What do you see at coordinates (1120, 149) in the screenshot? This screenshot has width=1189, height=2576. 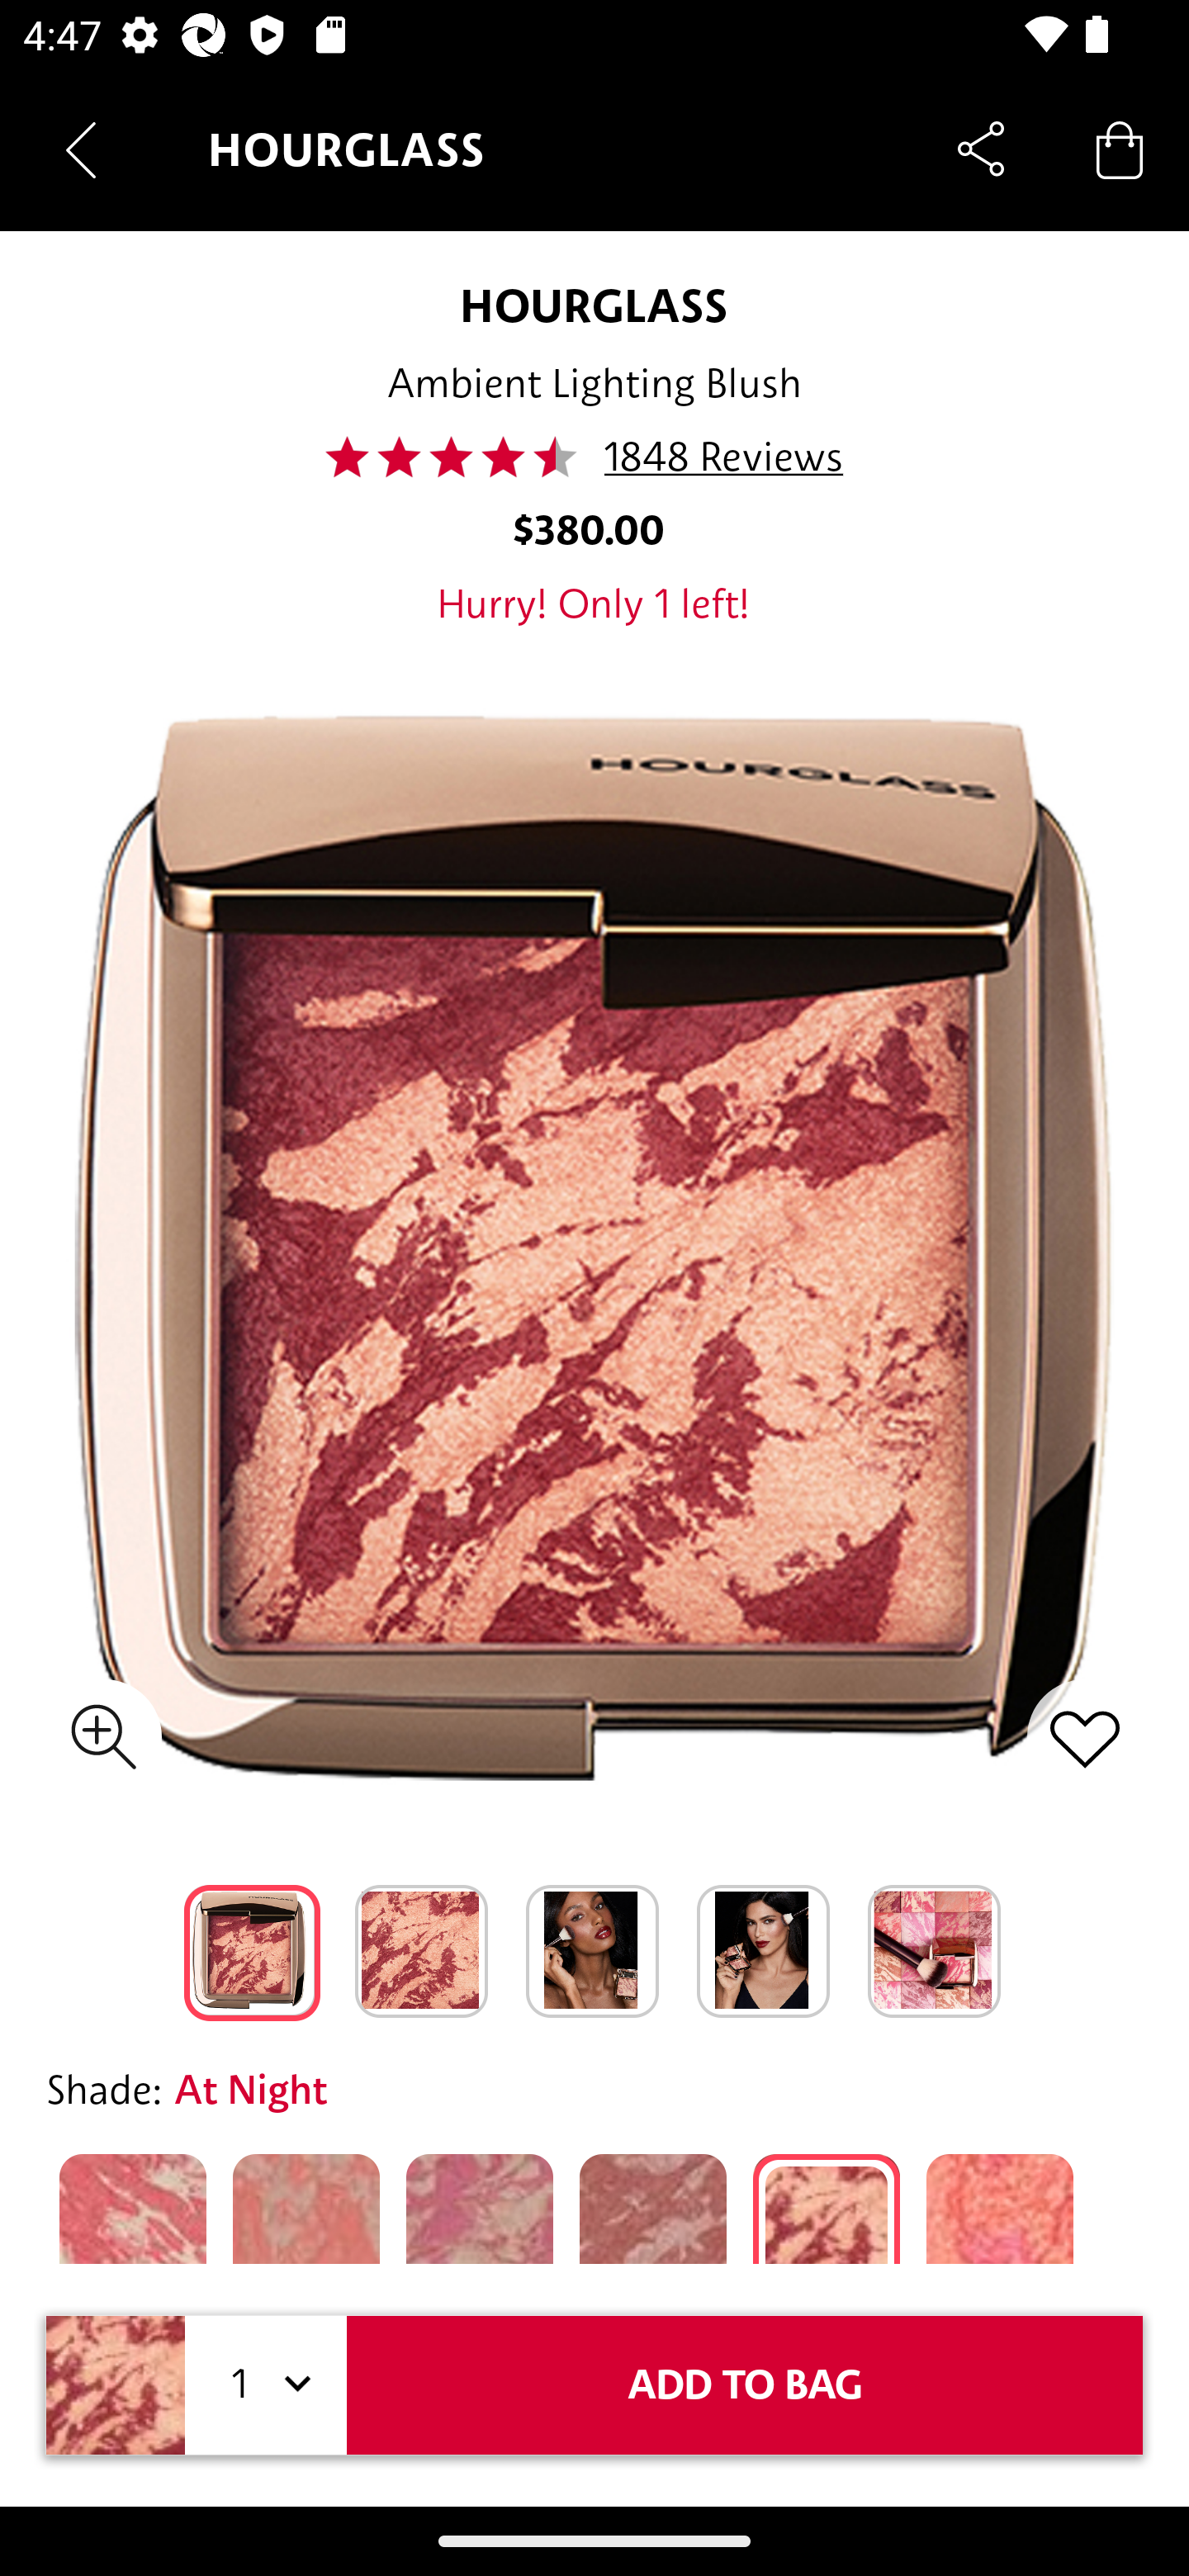 I see `Bag` at bounding box center [1120, 149].